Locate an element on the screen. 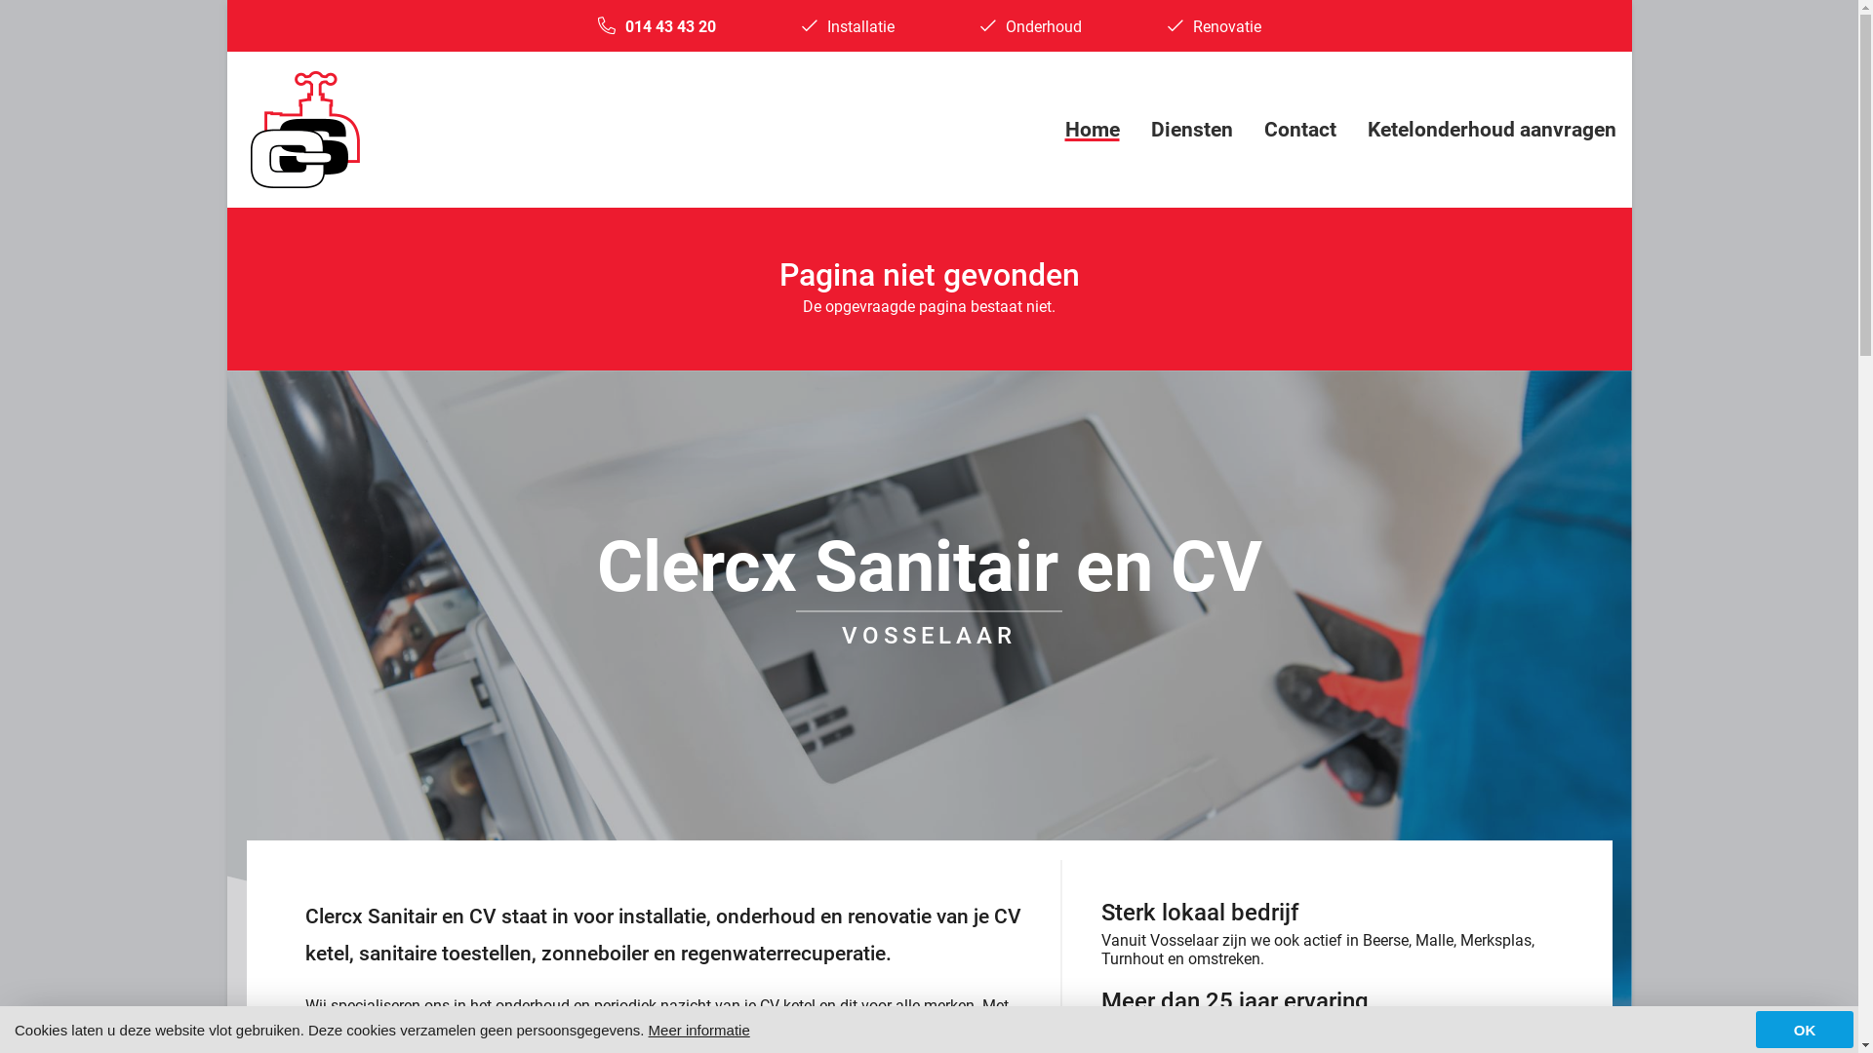 The width and height of the screenshot is (1873, 1053). OK is located at coordinates (1805, 1030).